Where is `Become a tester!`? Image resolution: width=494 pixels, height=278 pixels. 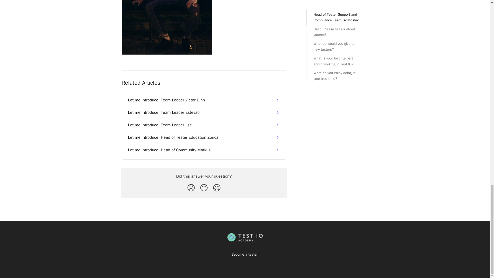 Become a tester! is located at coordinates (245, 254).